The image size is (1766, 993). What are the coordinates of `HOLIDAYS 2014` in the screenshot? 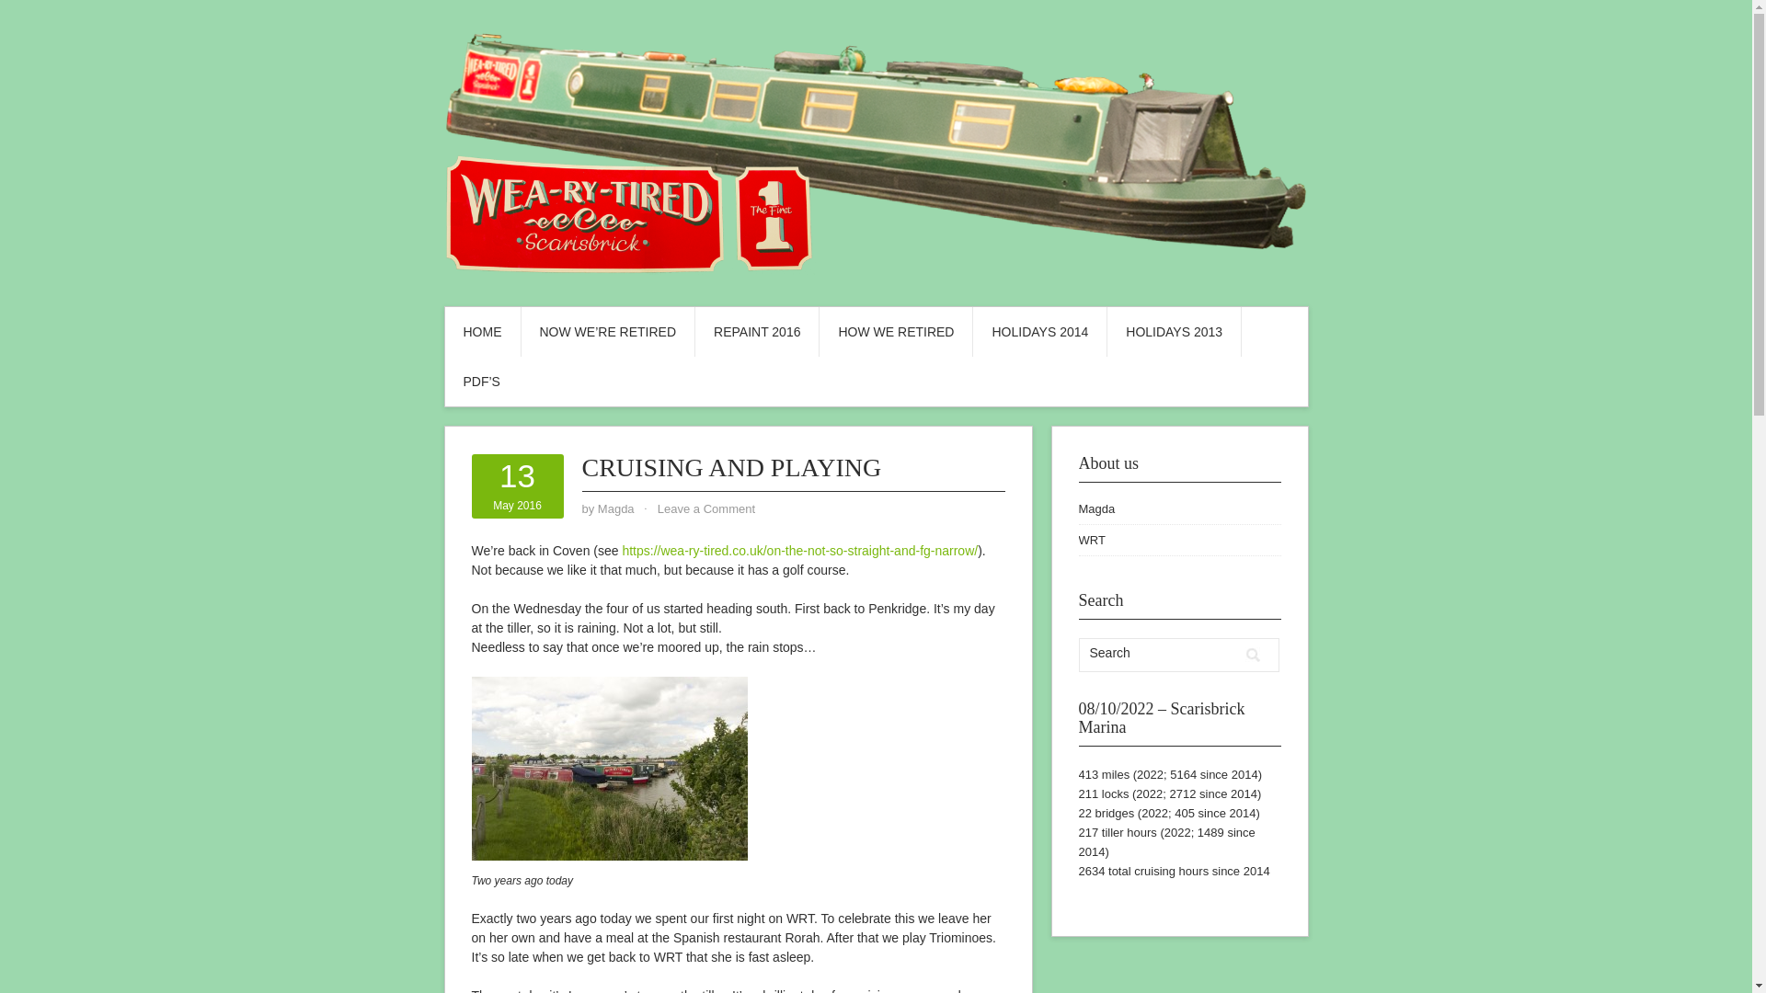 It's located at (616, 508).